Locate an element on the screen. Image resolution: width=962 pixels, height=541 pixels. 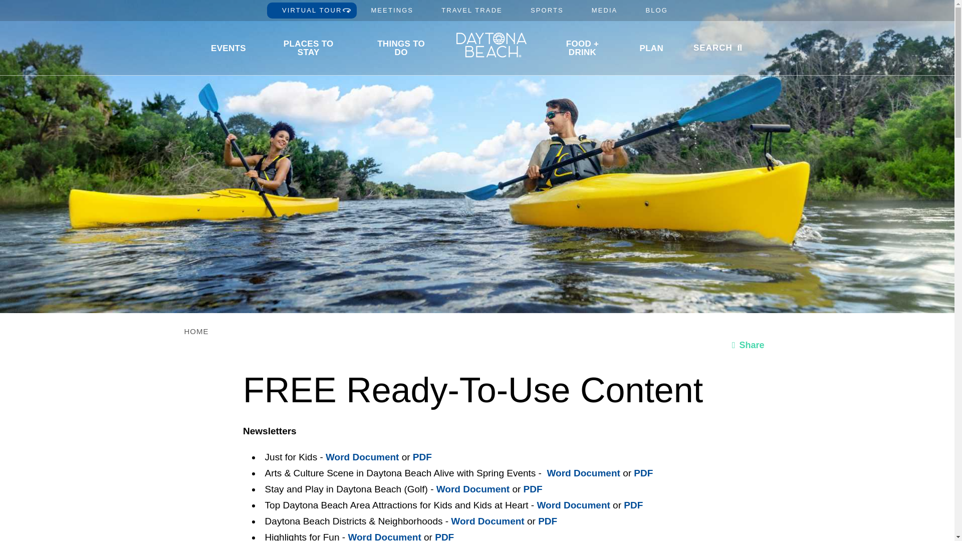
MEDIA is located at coordinates (605, 10).